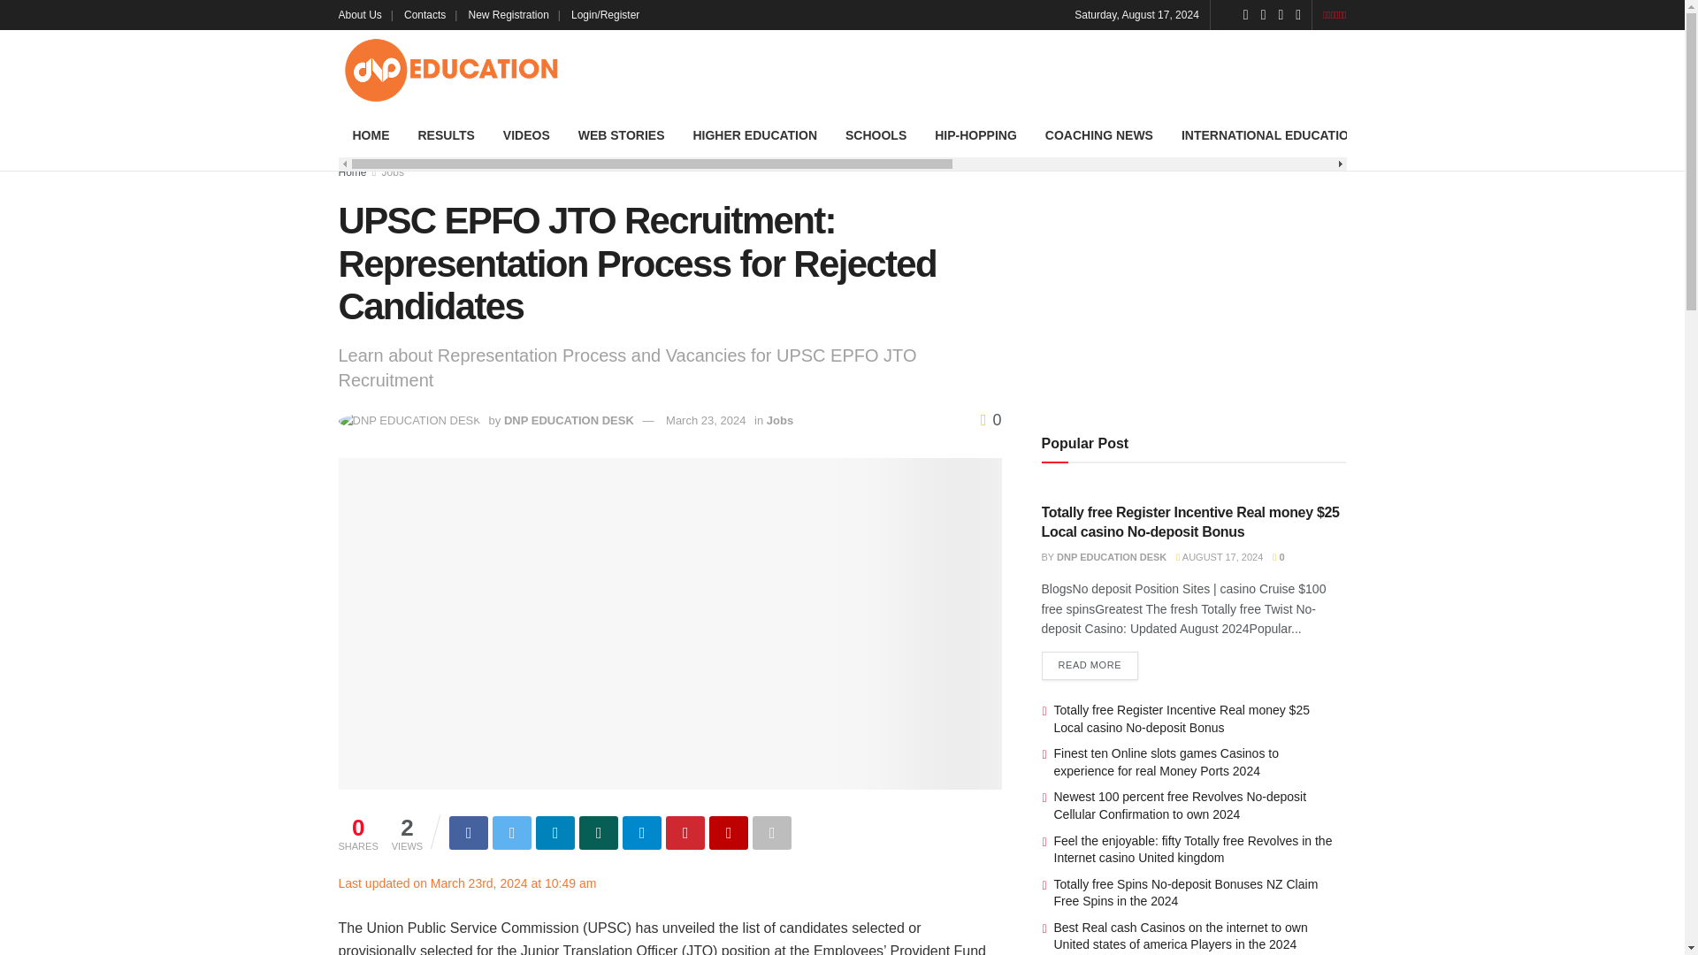 This screenshot has height=955, width=1698. Describe the element at coordinates (621, 135) in the screenshot. I see `WEB STORIES` at that location.